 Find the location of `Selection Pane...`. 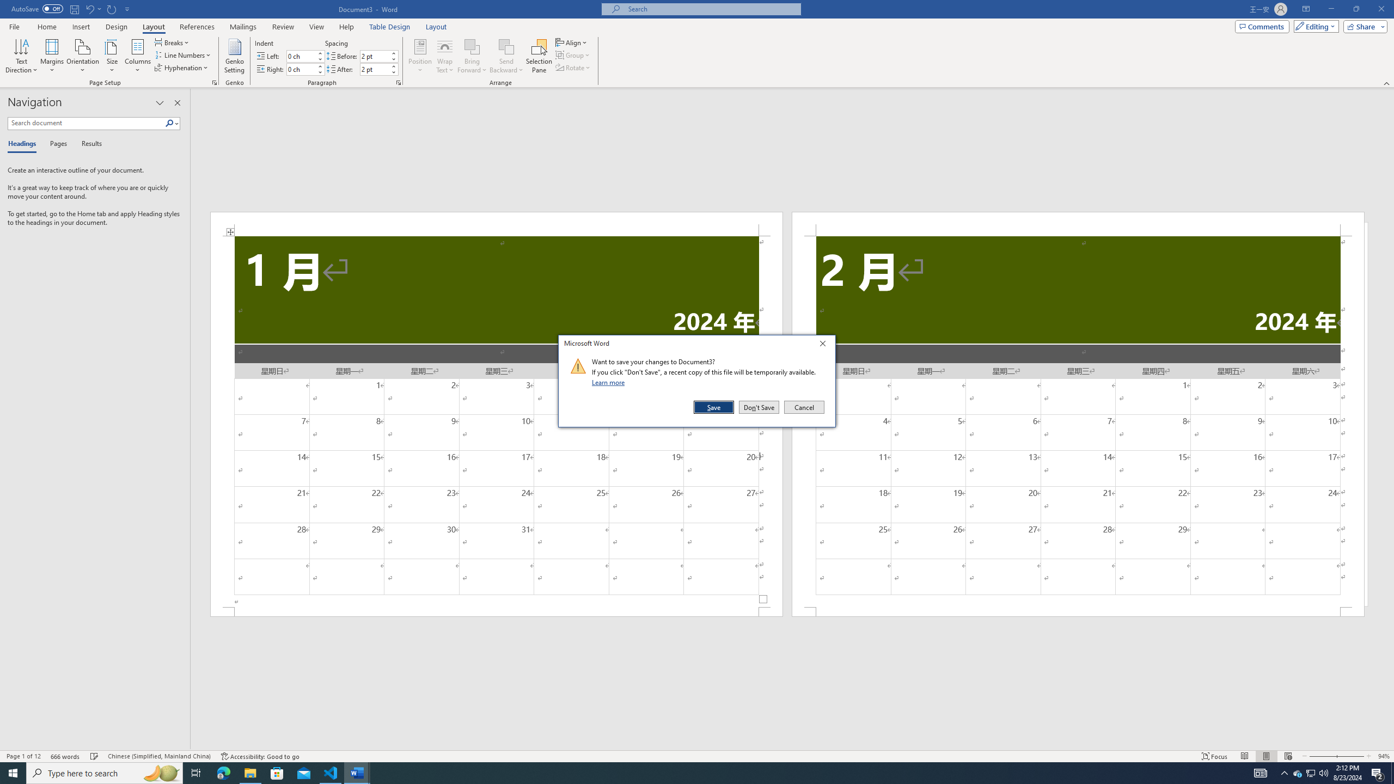

Selection Pane... is located at coordinates (539, 56).